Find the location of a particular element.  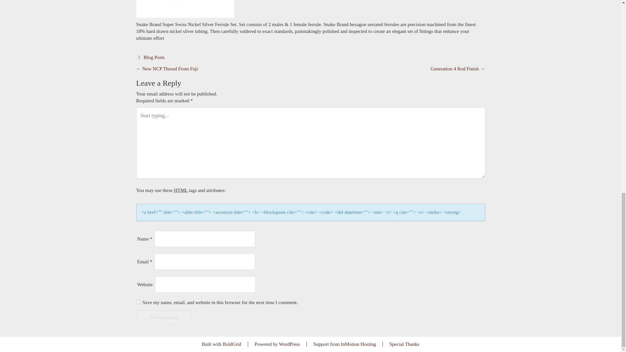

BoldGrid is located at coordinates (232, 344).